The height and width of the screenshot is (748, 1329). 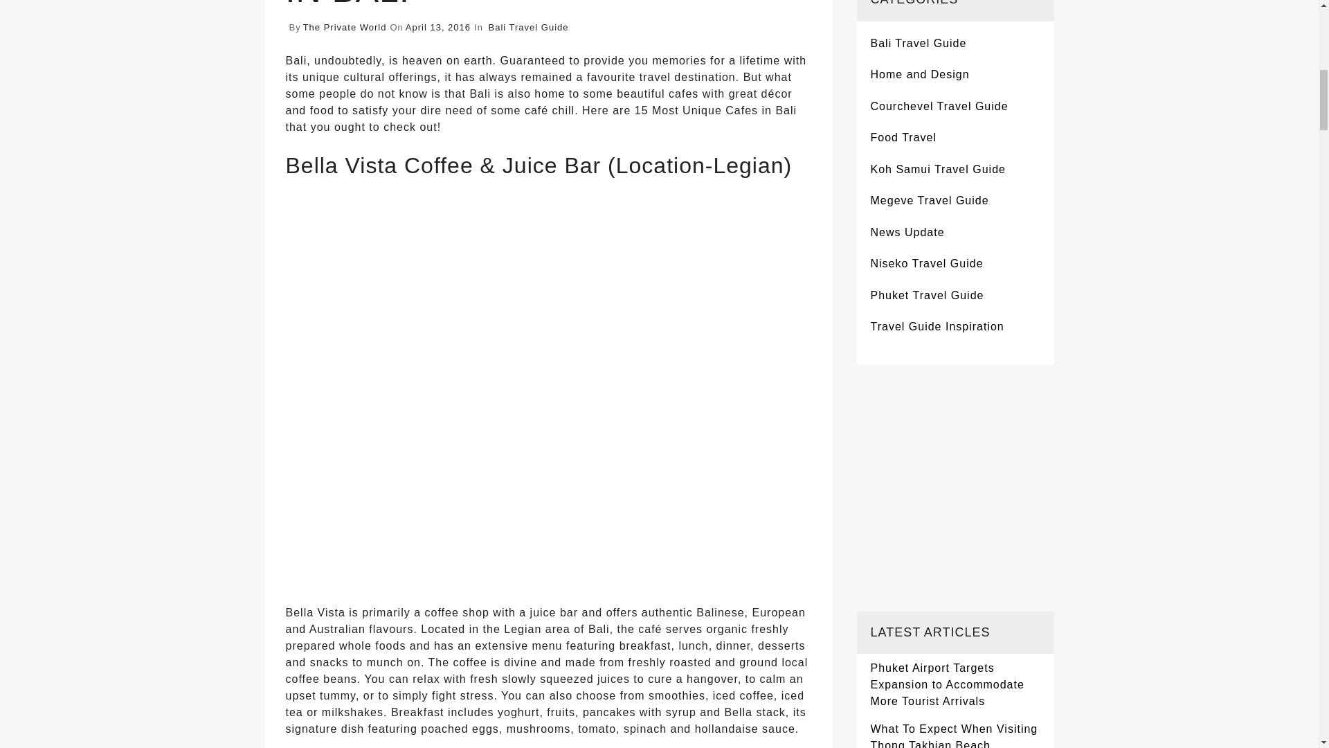 What do you see at coordinates (938, 170) in the screenshot?
I see `Koh Samui Travel Guide` at bounding box center [938, 170].